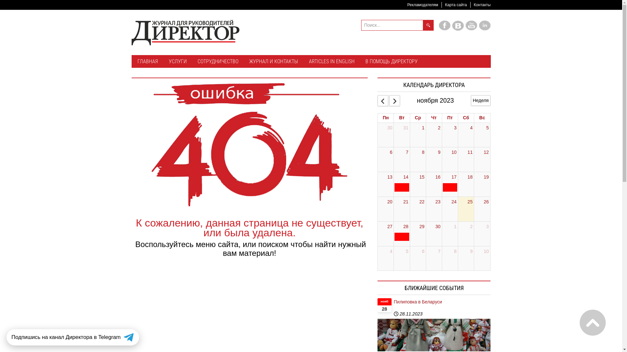 The width and height of the screenshot is (627, 352). I want to click on 10, so click(486, 252).